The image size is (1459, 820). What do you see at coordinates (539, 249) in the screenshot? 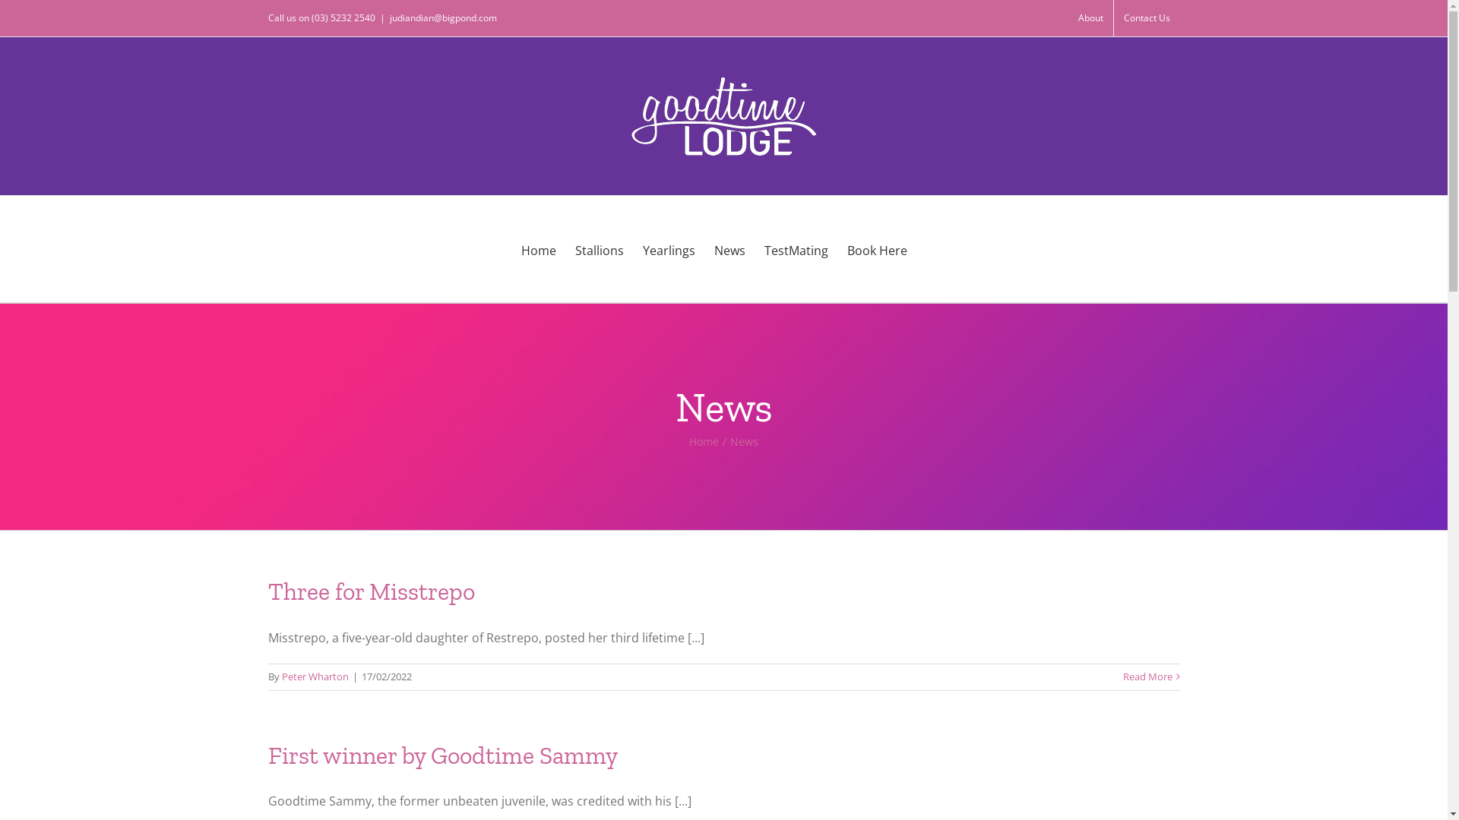
I see `Home` at bounding box center [539, 249].